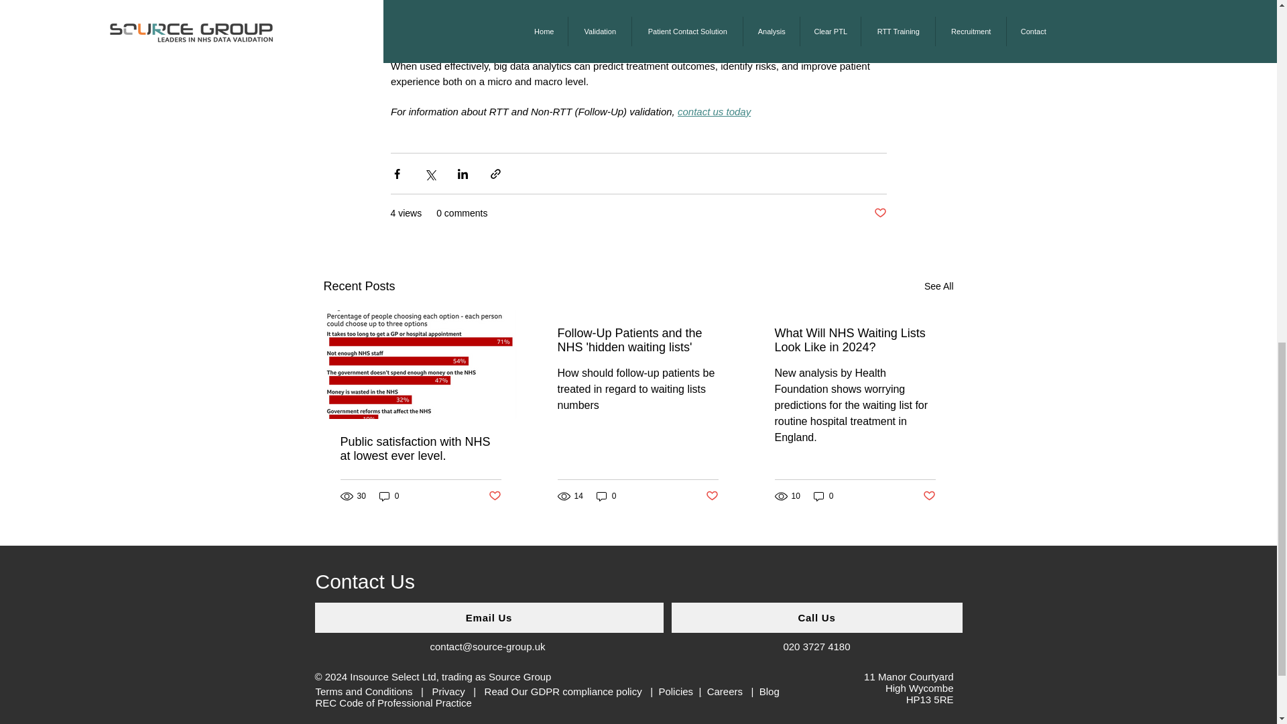  I want to click on Follow-Up Patients and the NHS 'hidden waiting lists', so click(637, 341).